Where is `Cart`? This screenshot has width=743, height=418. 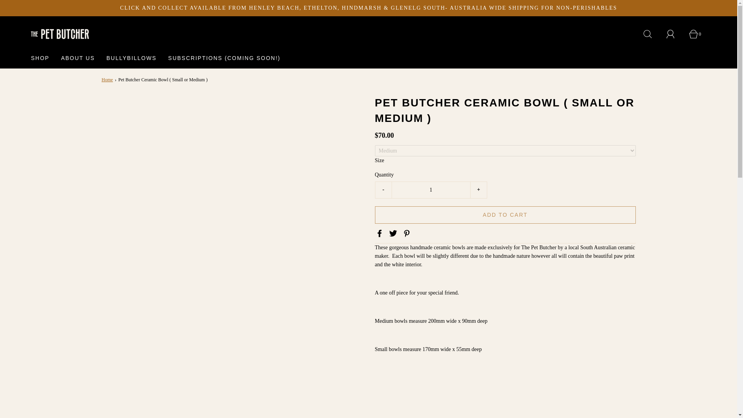
Cart is located at coordinates (698, 34).